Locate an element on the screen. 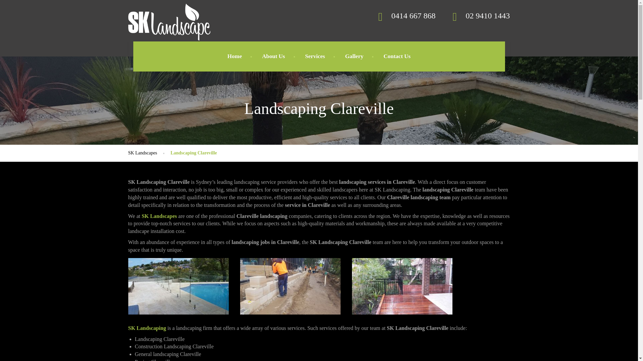  SK Landscapes is located at coordinates (149, 153).